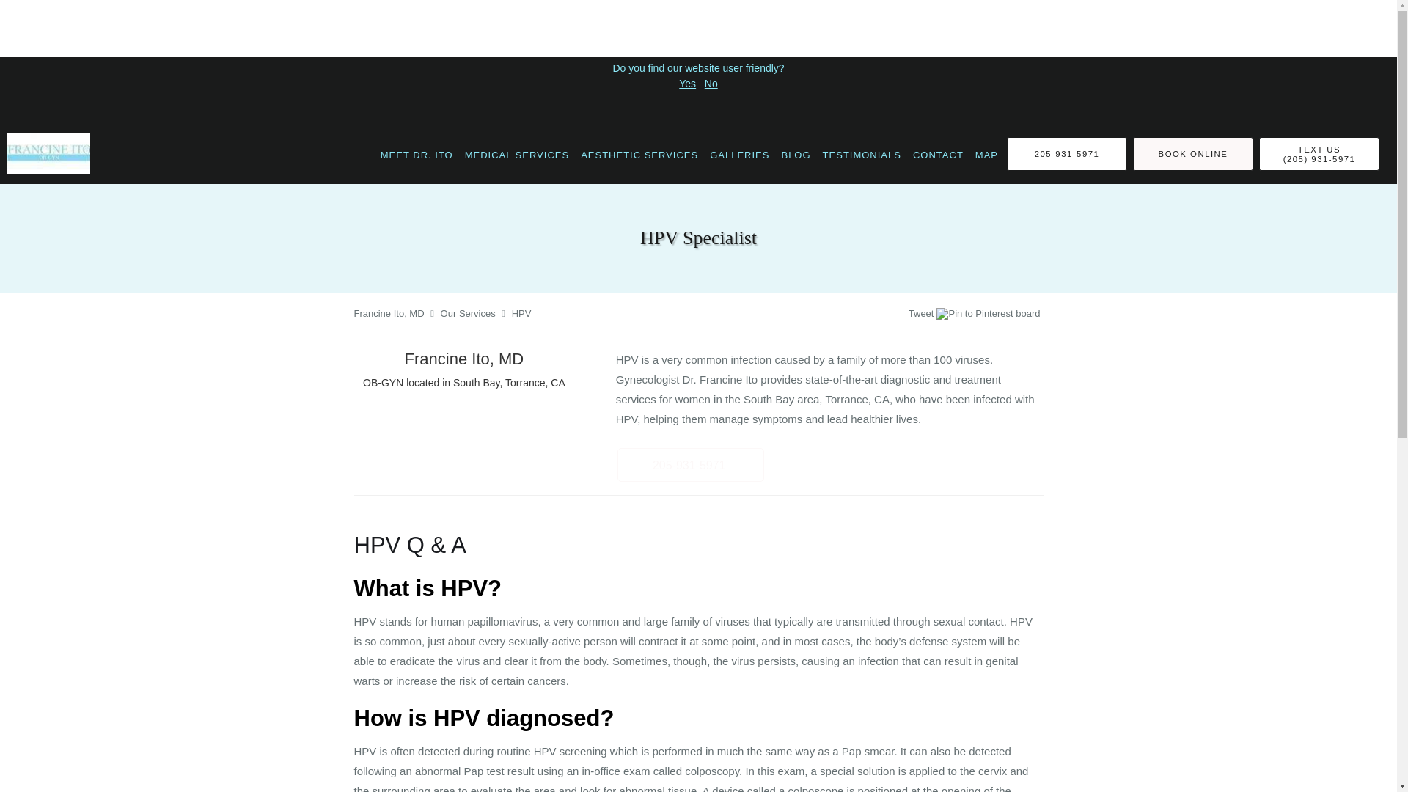 This screenshot has height=792, width=1408. Describe the element at coordinates (938, 154) in the screenshot. I see `CONTACT` at that location.